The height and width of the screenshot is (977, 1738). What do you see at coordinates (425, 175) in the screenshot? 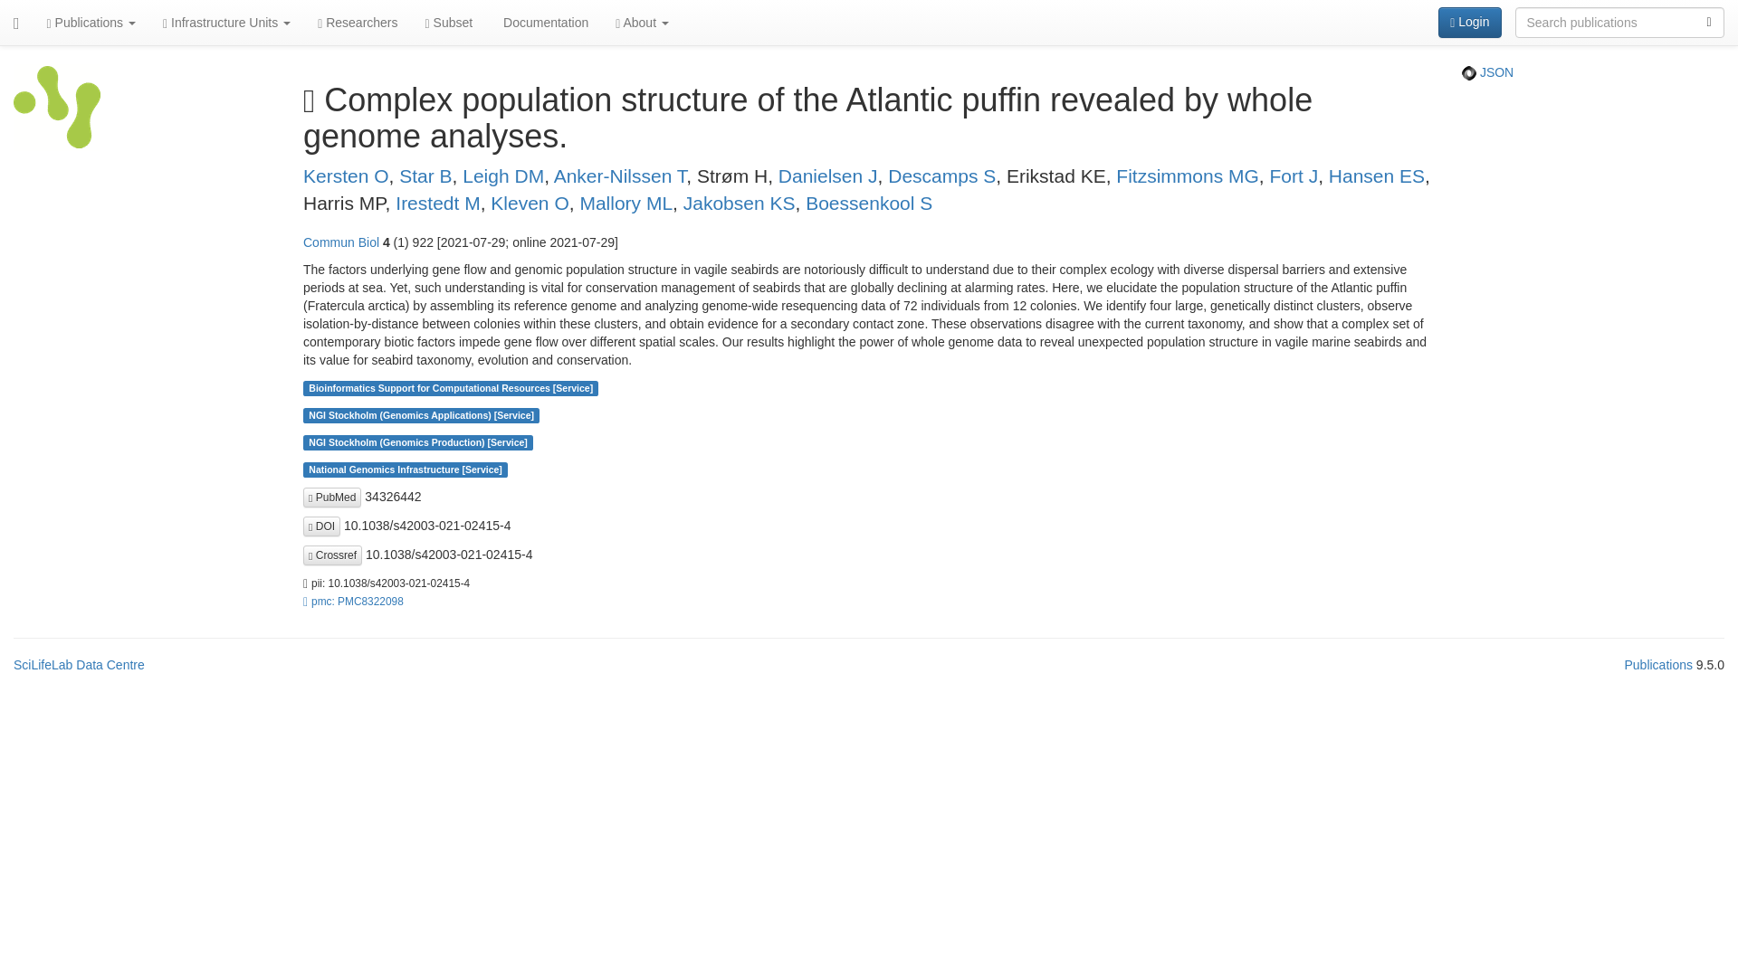
I see `Star B` at bounding box center [425, 175].